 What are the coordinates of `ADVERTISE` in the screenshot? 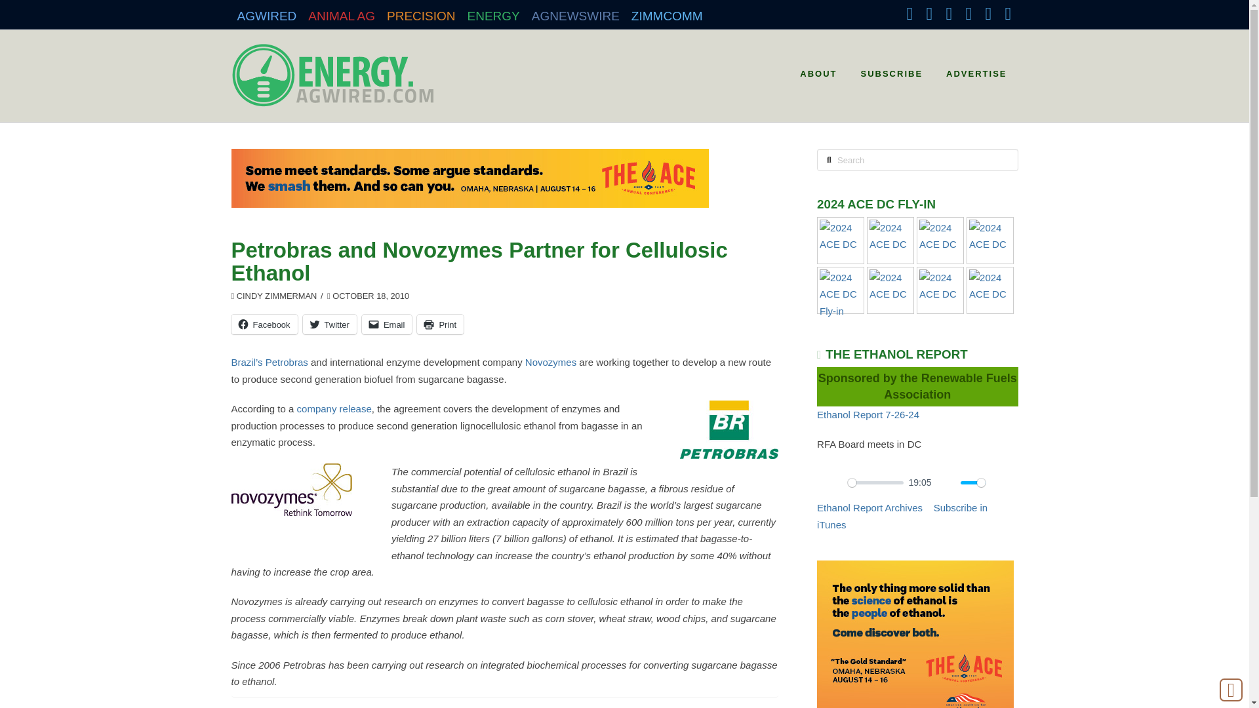 It's located at (976, 69).